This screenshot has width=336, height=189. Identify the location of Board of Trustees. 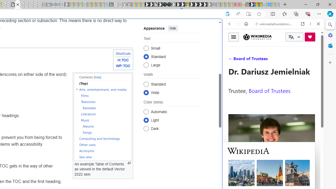
(269, 90).